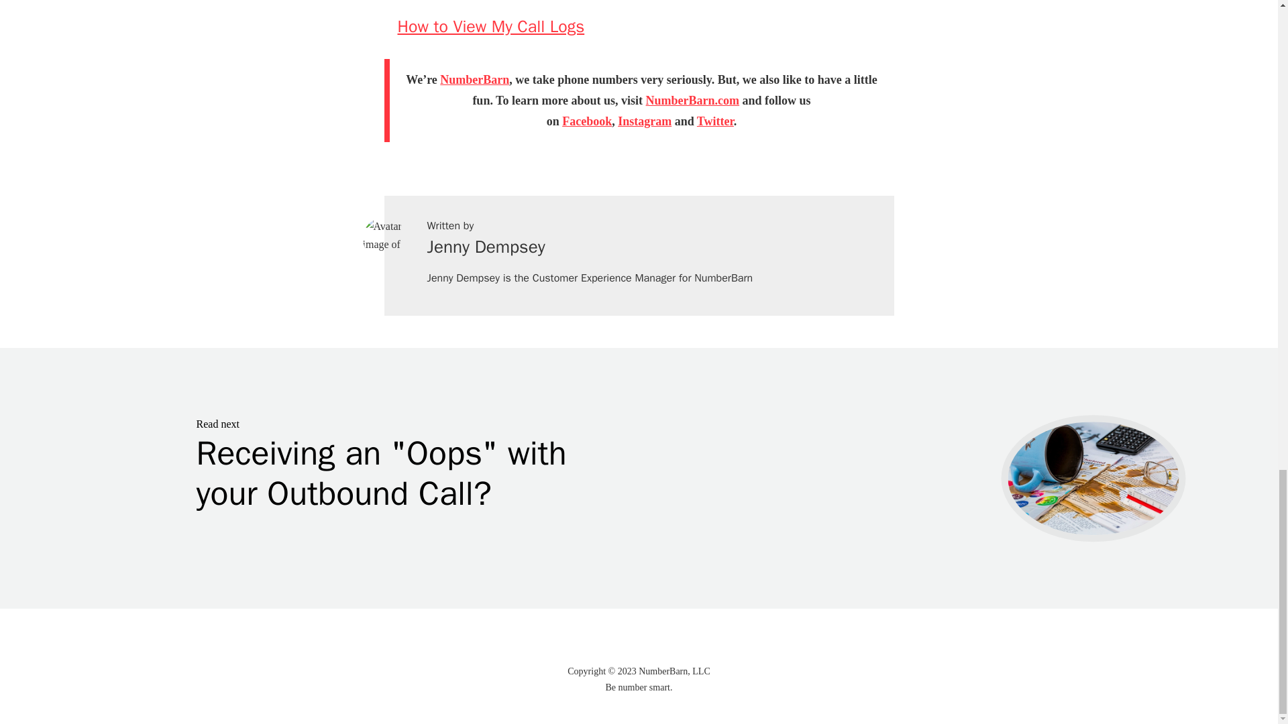 This screenshot has height=724, width=1288. What do you see at coordinates (586, 121) in the screenshot?
I see `How to View My Call Logs` at bounding box center [586, 121].